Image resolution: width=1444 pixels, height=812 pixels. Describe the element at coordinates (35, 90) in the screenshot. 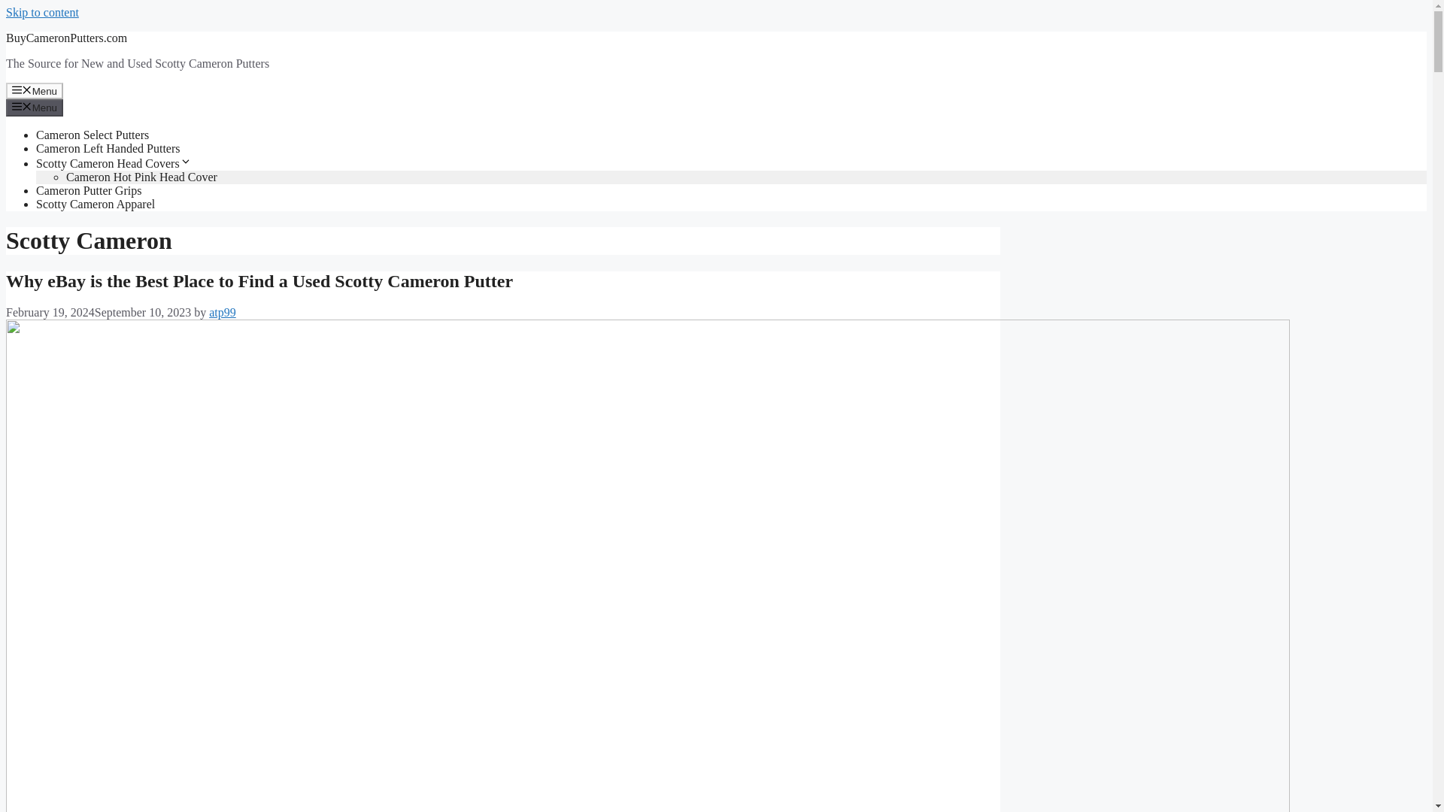

I see `Menu` at that location.